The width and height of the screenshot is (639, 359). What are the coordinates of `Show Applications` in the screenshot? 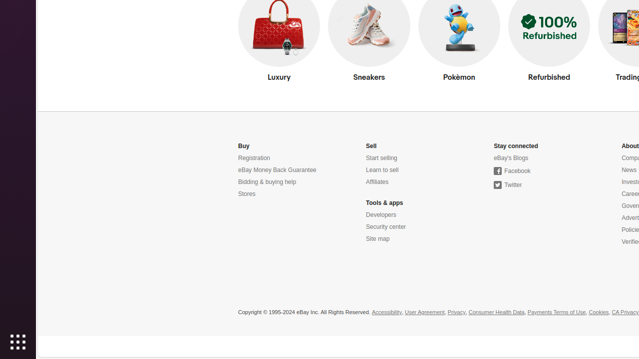 It's located at (18, 342).